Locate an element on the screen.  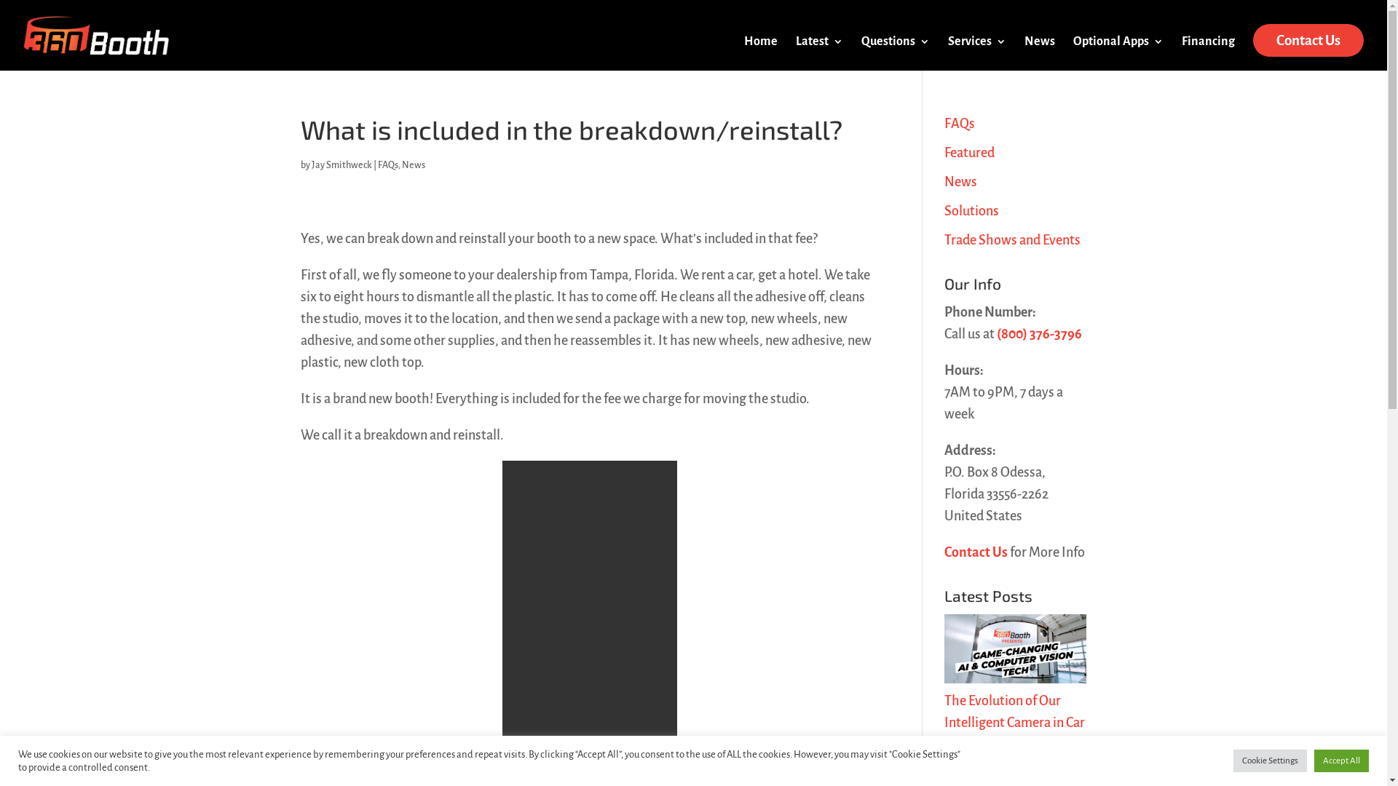
Solutions is located at coordinates (971, 211).